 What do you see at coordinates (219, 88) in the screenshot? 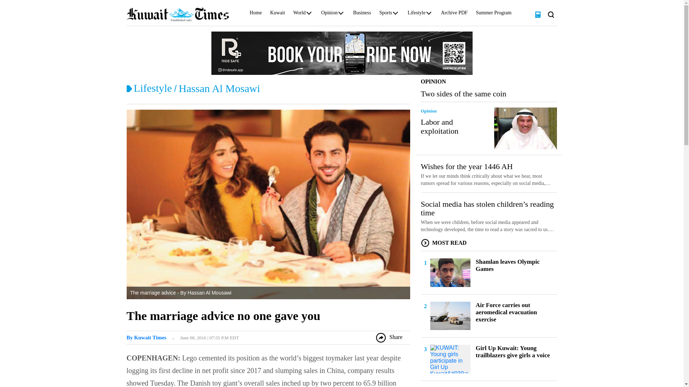
I see `Hassan Al Mosawi` at bounding box center [219, 88].